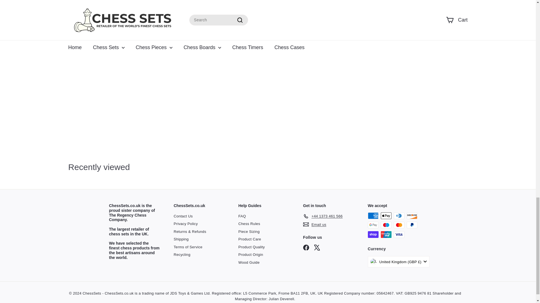 The image size is (540, 303). I want to click on ChessSets on Facebook, so click(306, 247).